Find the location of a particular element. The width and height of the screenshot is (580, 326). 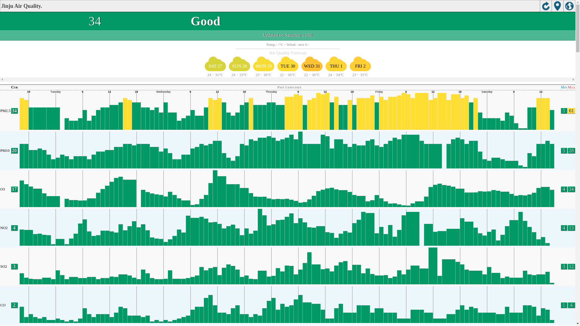

THU 1 is located at coordinates (336, 63).